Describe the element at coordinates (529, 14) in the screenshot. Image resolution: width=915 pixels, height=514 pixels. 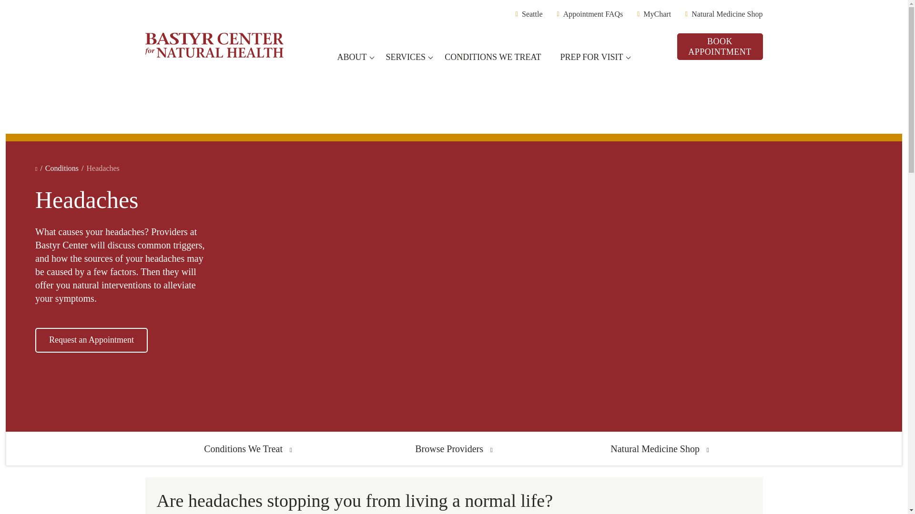
I see `Seattle` at that location.